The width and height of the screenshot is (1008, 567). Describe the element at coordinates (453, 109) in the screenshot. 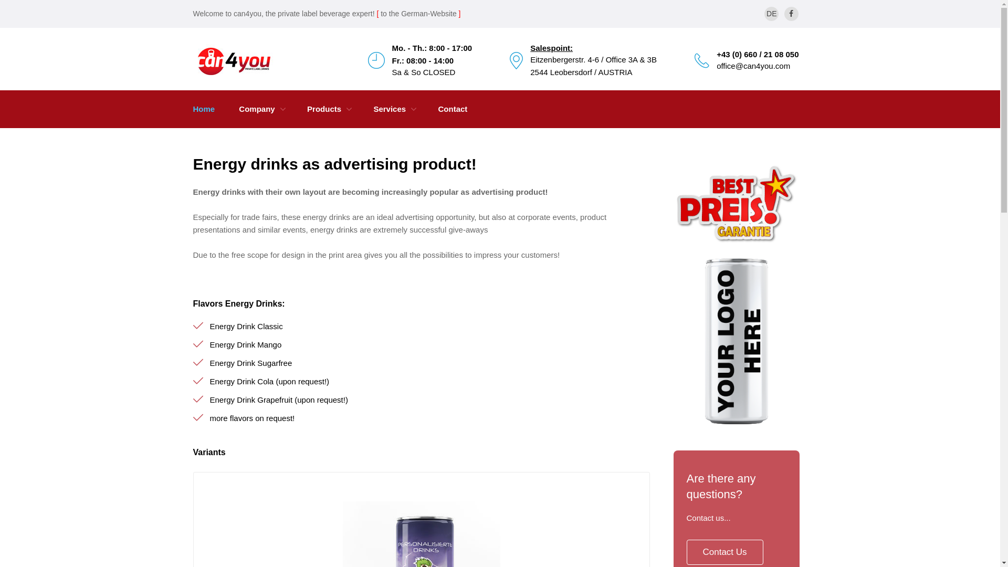

I see `Contact` at that location.